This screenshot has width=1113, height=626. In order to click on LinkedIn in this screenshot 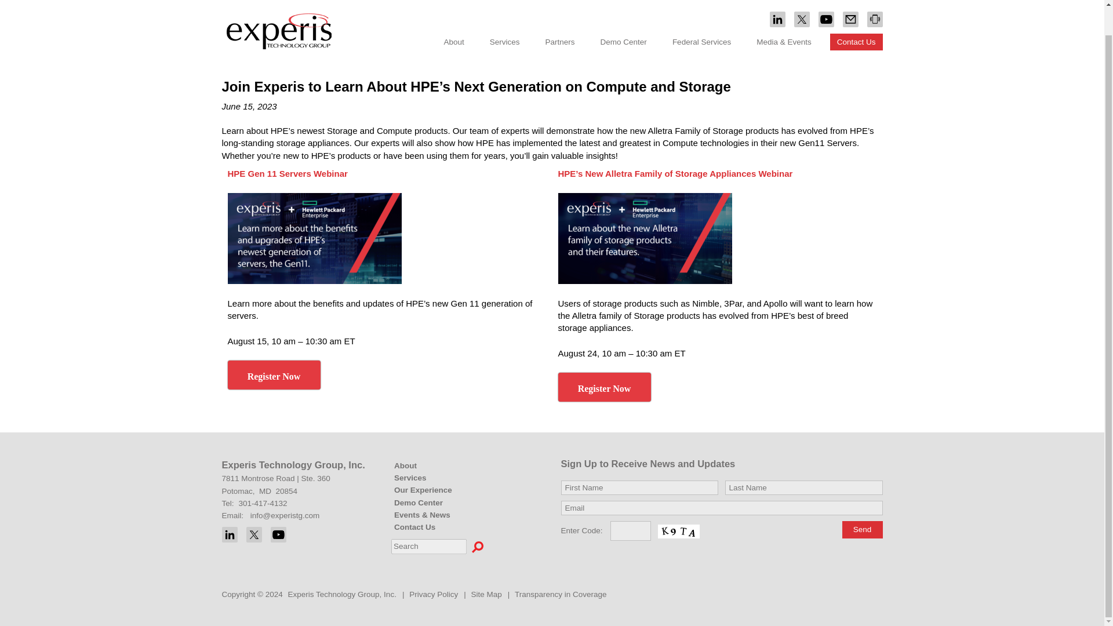, I will do `click(229, 534)`.